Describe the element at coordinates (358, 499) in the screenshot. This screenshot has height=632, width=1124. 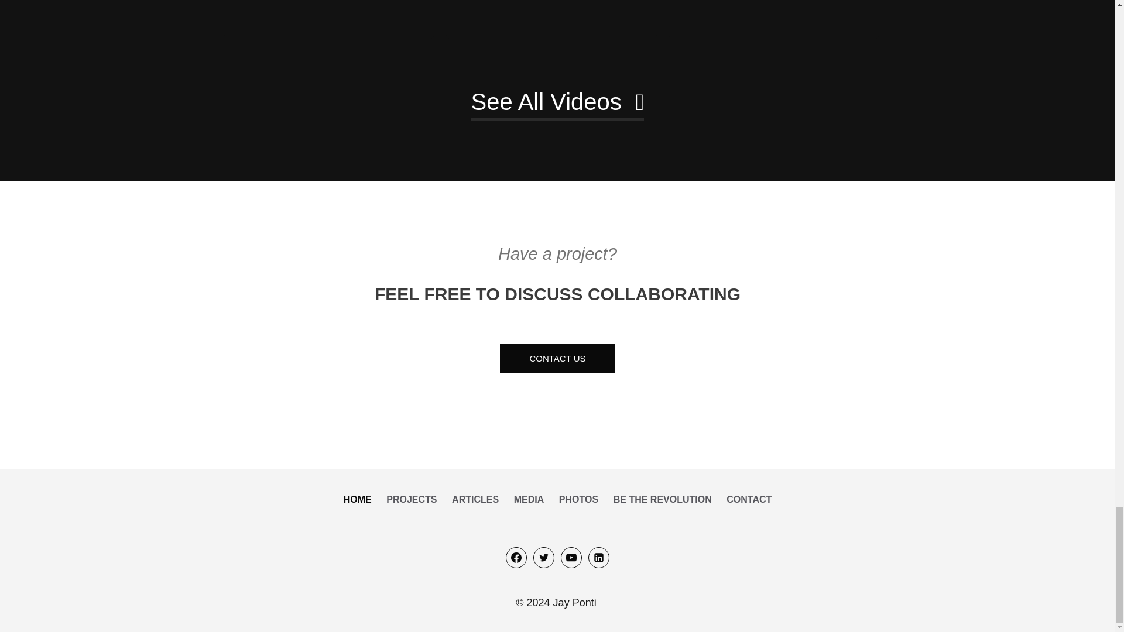
I see `HOME` at that location.